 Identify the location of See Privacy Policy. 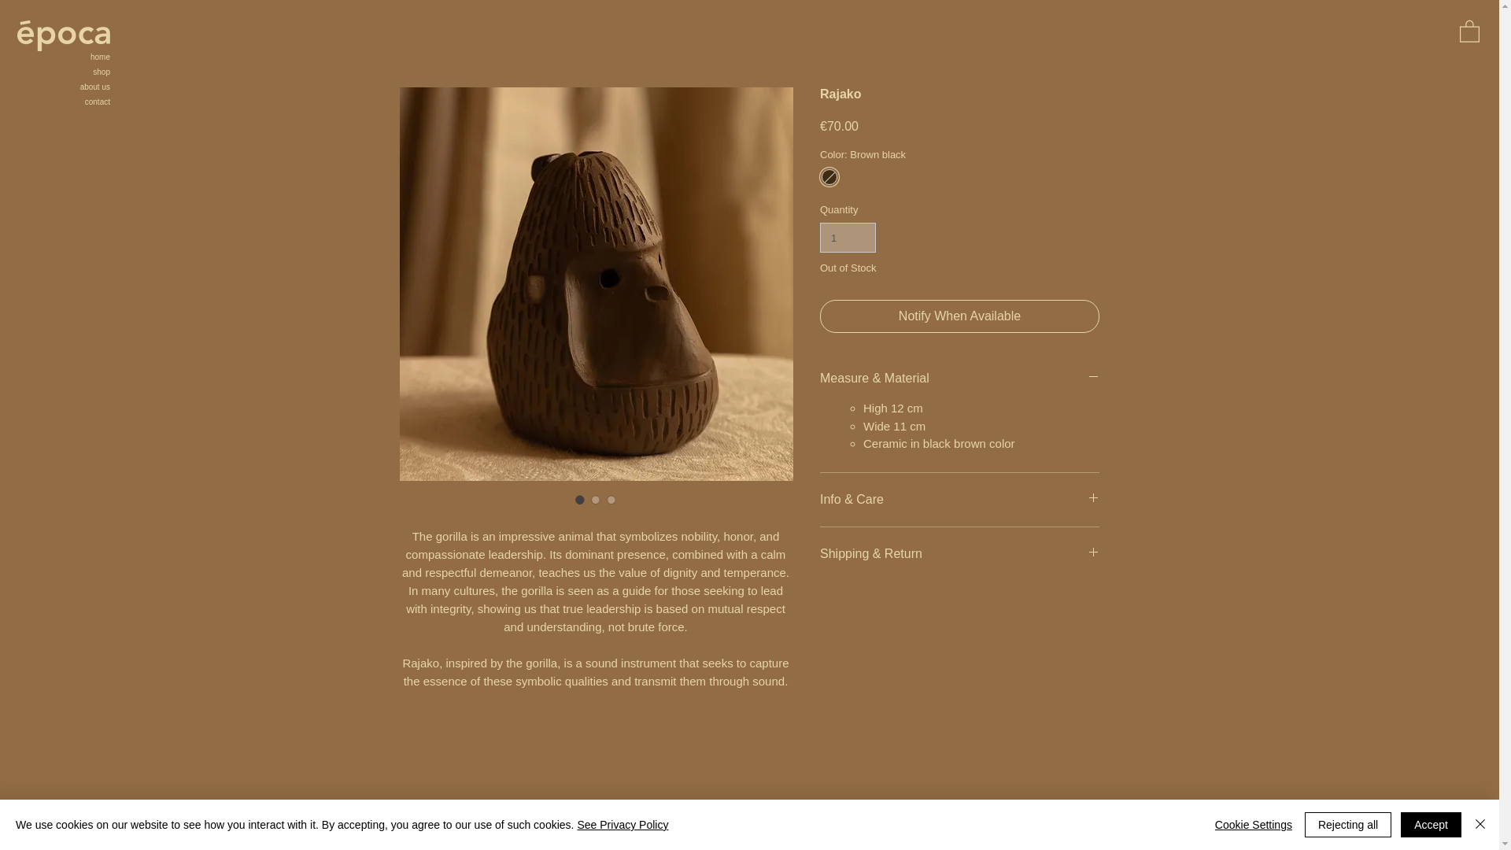
(622, 825).